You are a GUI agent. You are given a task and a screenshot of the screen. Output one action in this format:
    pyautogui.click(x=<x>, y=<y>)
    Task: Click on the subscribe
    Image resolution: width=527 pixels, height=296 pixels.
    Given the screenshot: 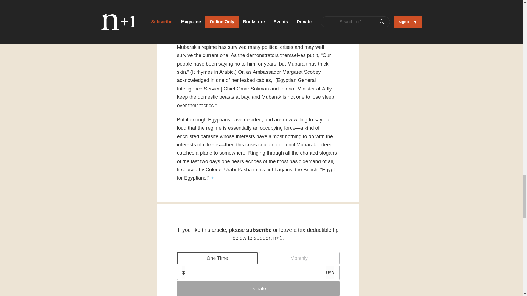 What is the action you would take?
    pyautogui.click(x=259, y=230)
    